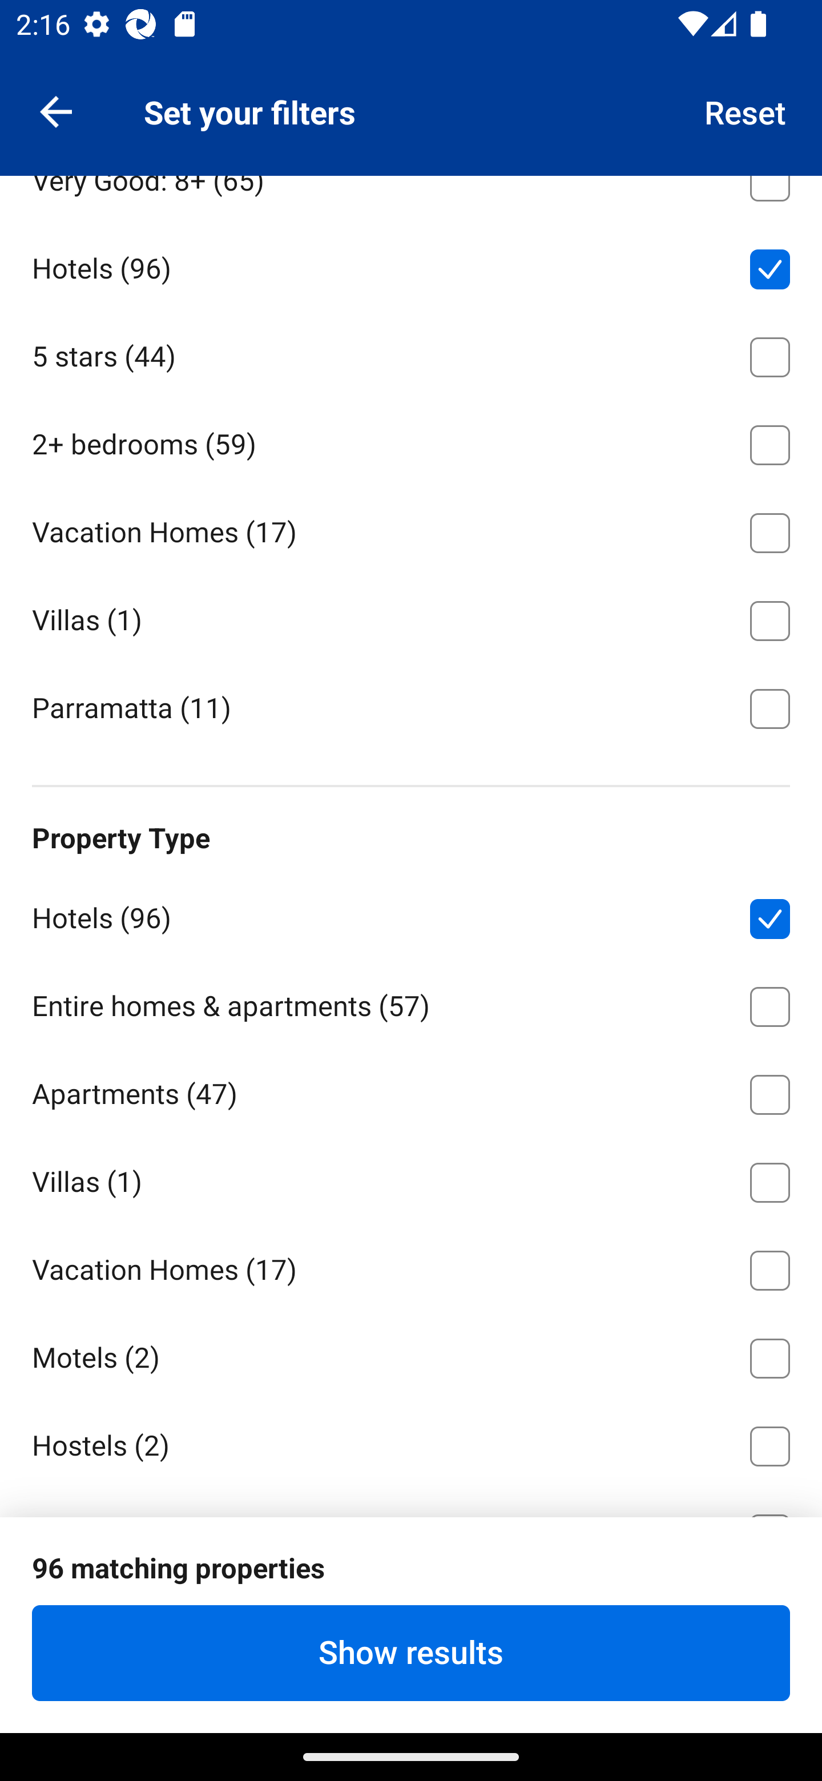 This screenshot has width=822, height=1781. Describe the element at coordinates (411, 198) in the screenshot. I see `Very Good: 8+ ⁦(65)` at that location.